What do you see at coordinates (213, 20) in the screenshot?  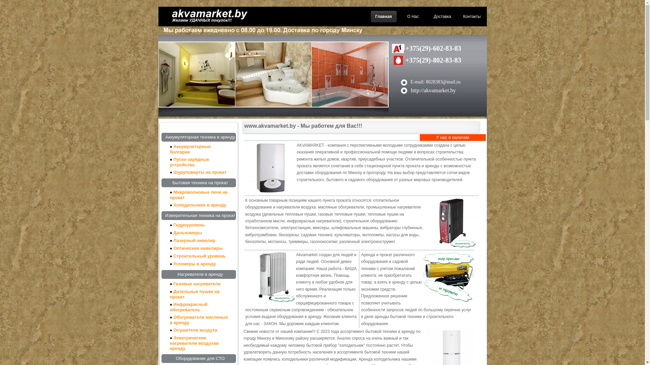 I see `akvamarket.by` at bounding box center [213, 20].